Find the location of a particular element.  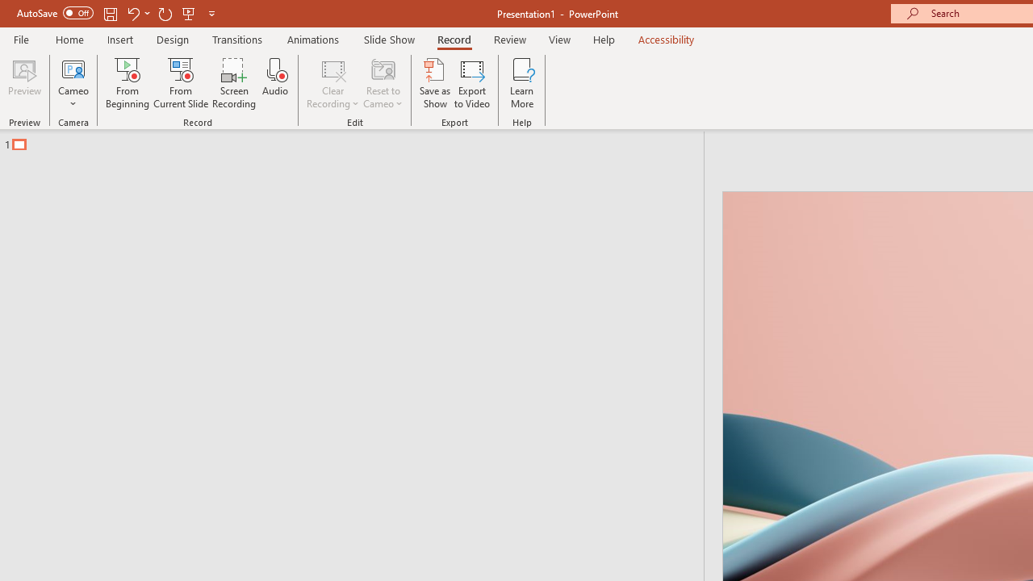

From Beginning... is located at coordinates (128, 82).